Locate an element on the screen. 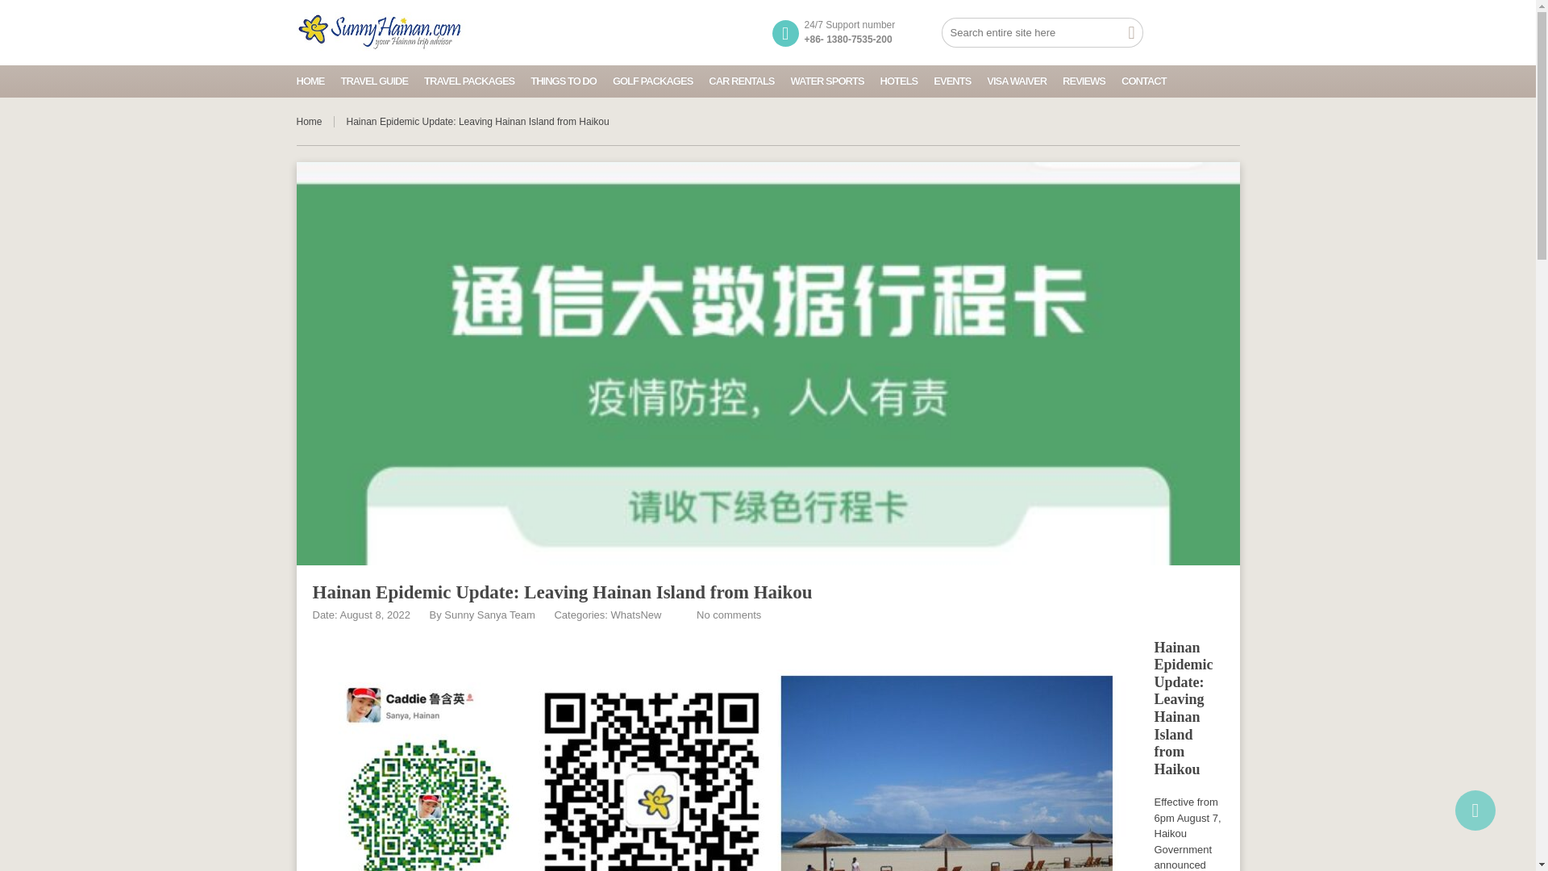  WATER SPORTS is located at coordinates (827, 80).